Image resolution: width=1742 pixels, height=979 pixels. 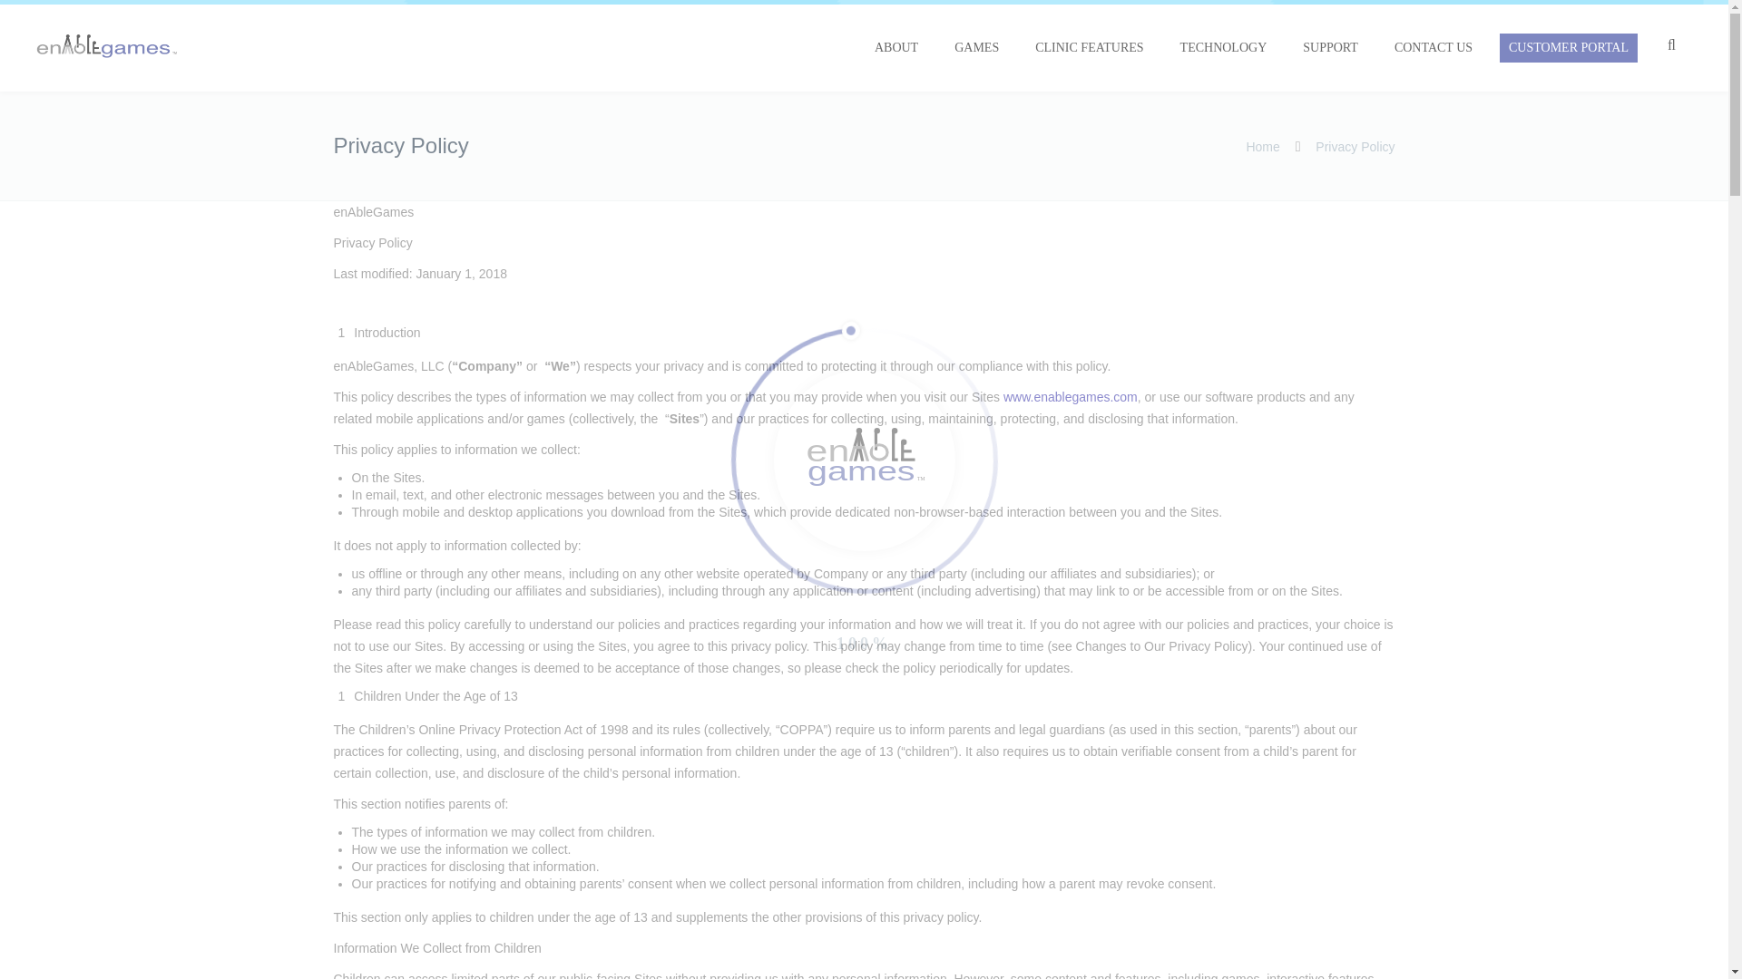 What do you see at coordinates (896, 47) in the screenshot?
I see `ABOUT` at bounding box center [896, 47].